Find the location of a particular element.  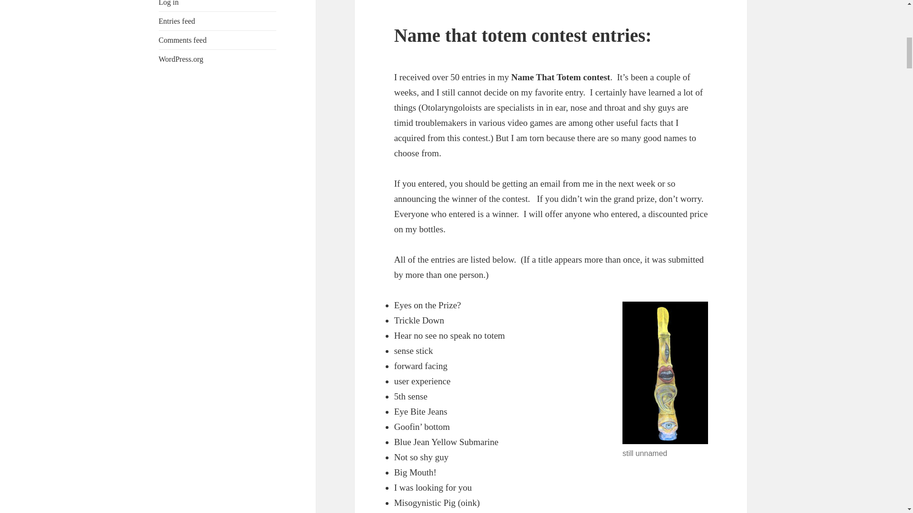

Log in is located at coordinates (169, 3).